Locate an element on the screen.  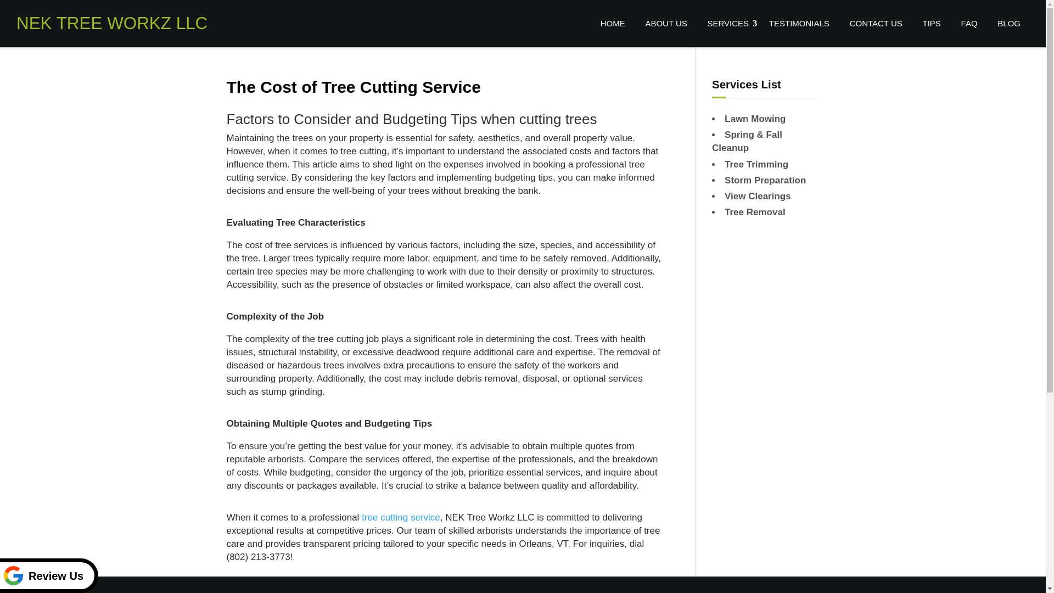
FAQ is located at coordinates (969, 23).